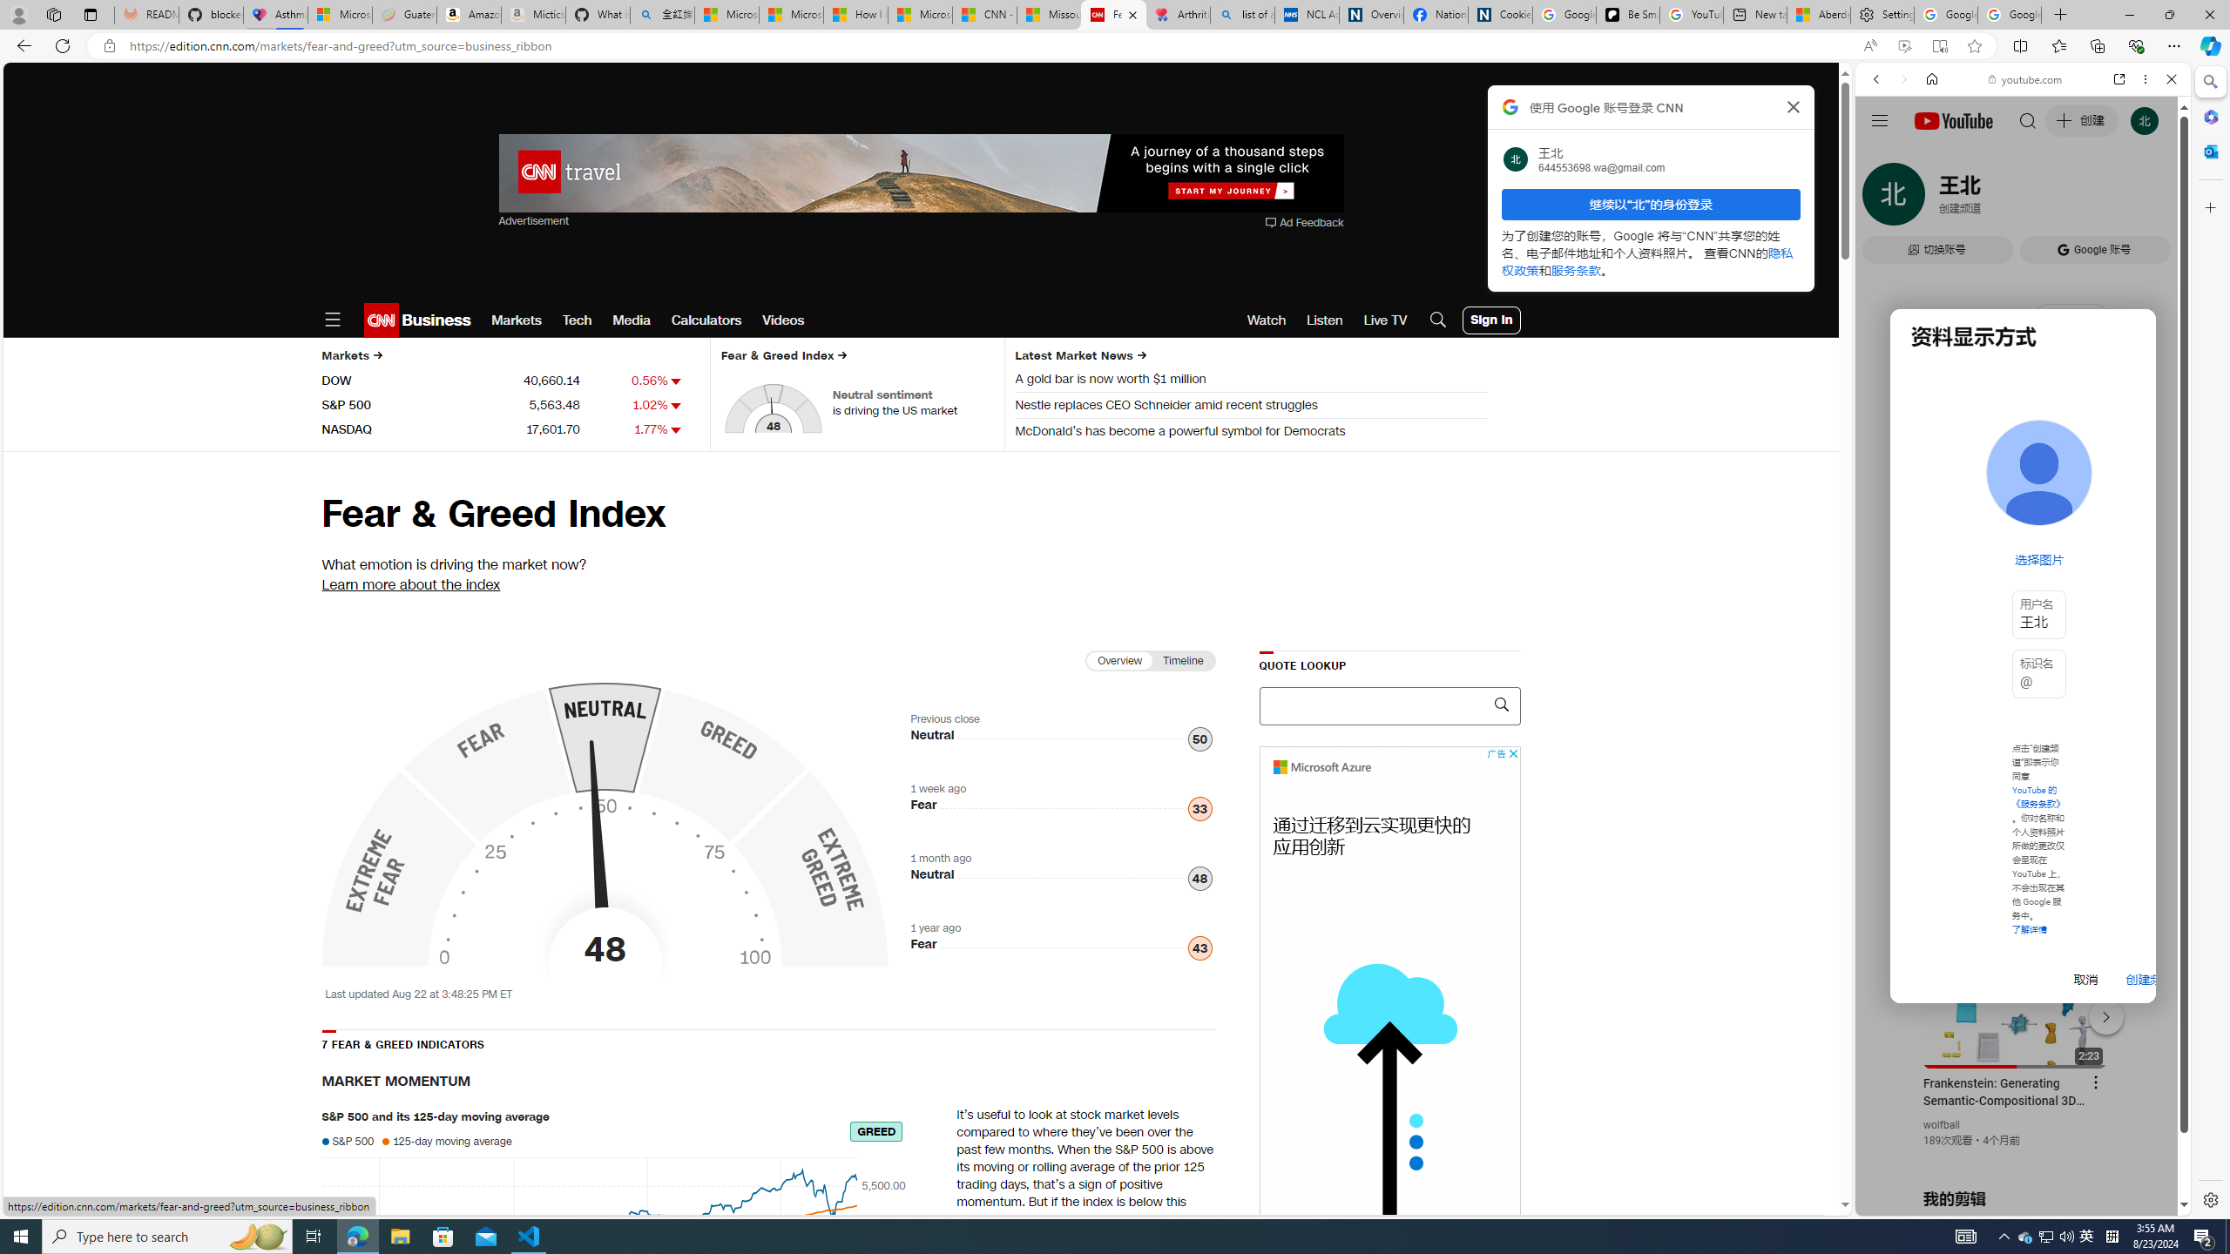 The image size is (2230, 1254). I want to click on CNN - MSN, so click(984, 15).